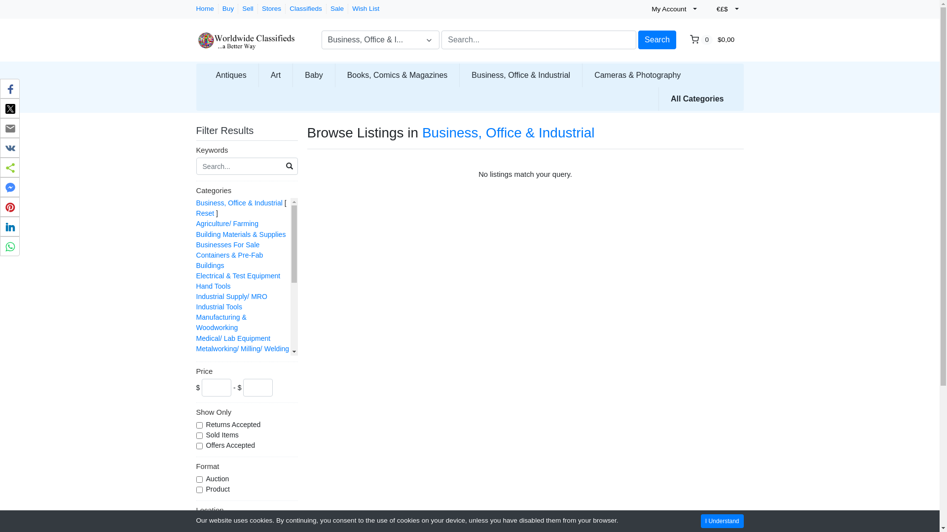  What do you see at coordinates (381, 40) in the screenshot?
I see `Business, Office & I...` at bounding box center [381, 40].